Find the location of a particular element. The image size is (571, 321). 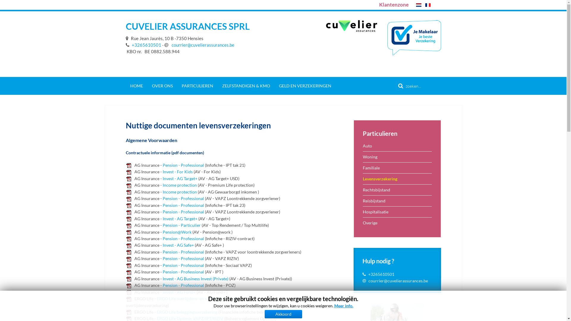

Pension - Professional is located at coordinates (183, 259).